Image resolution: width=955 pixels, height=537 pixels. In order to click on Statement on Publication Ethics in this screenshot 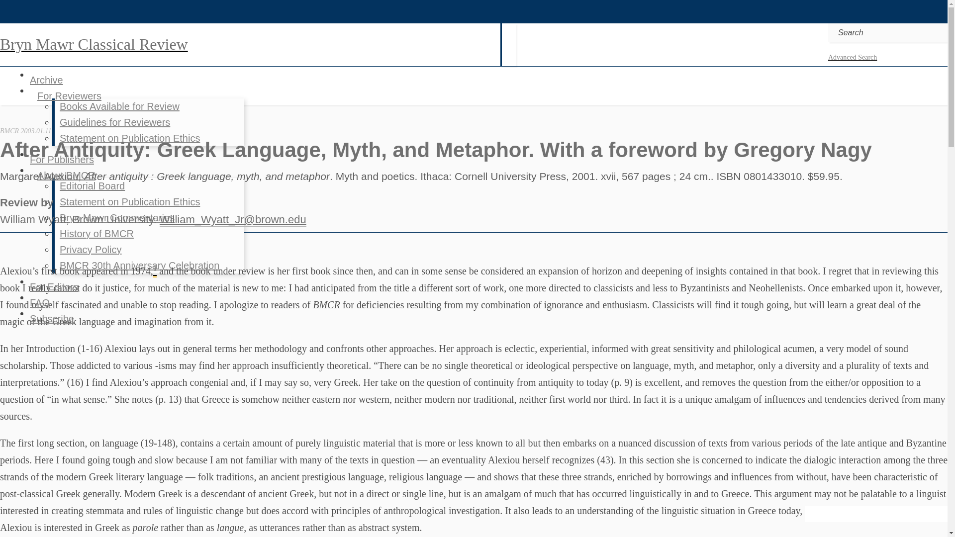, I will do `click(129, 138)`.